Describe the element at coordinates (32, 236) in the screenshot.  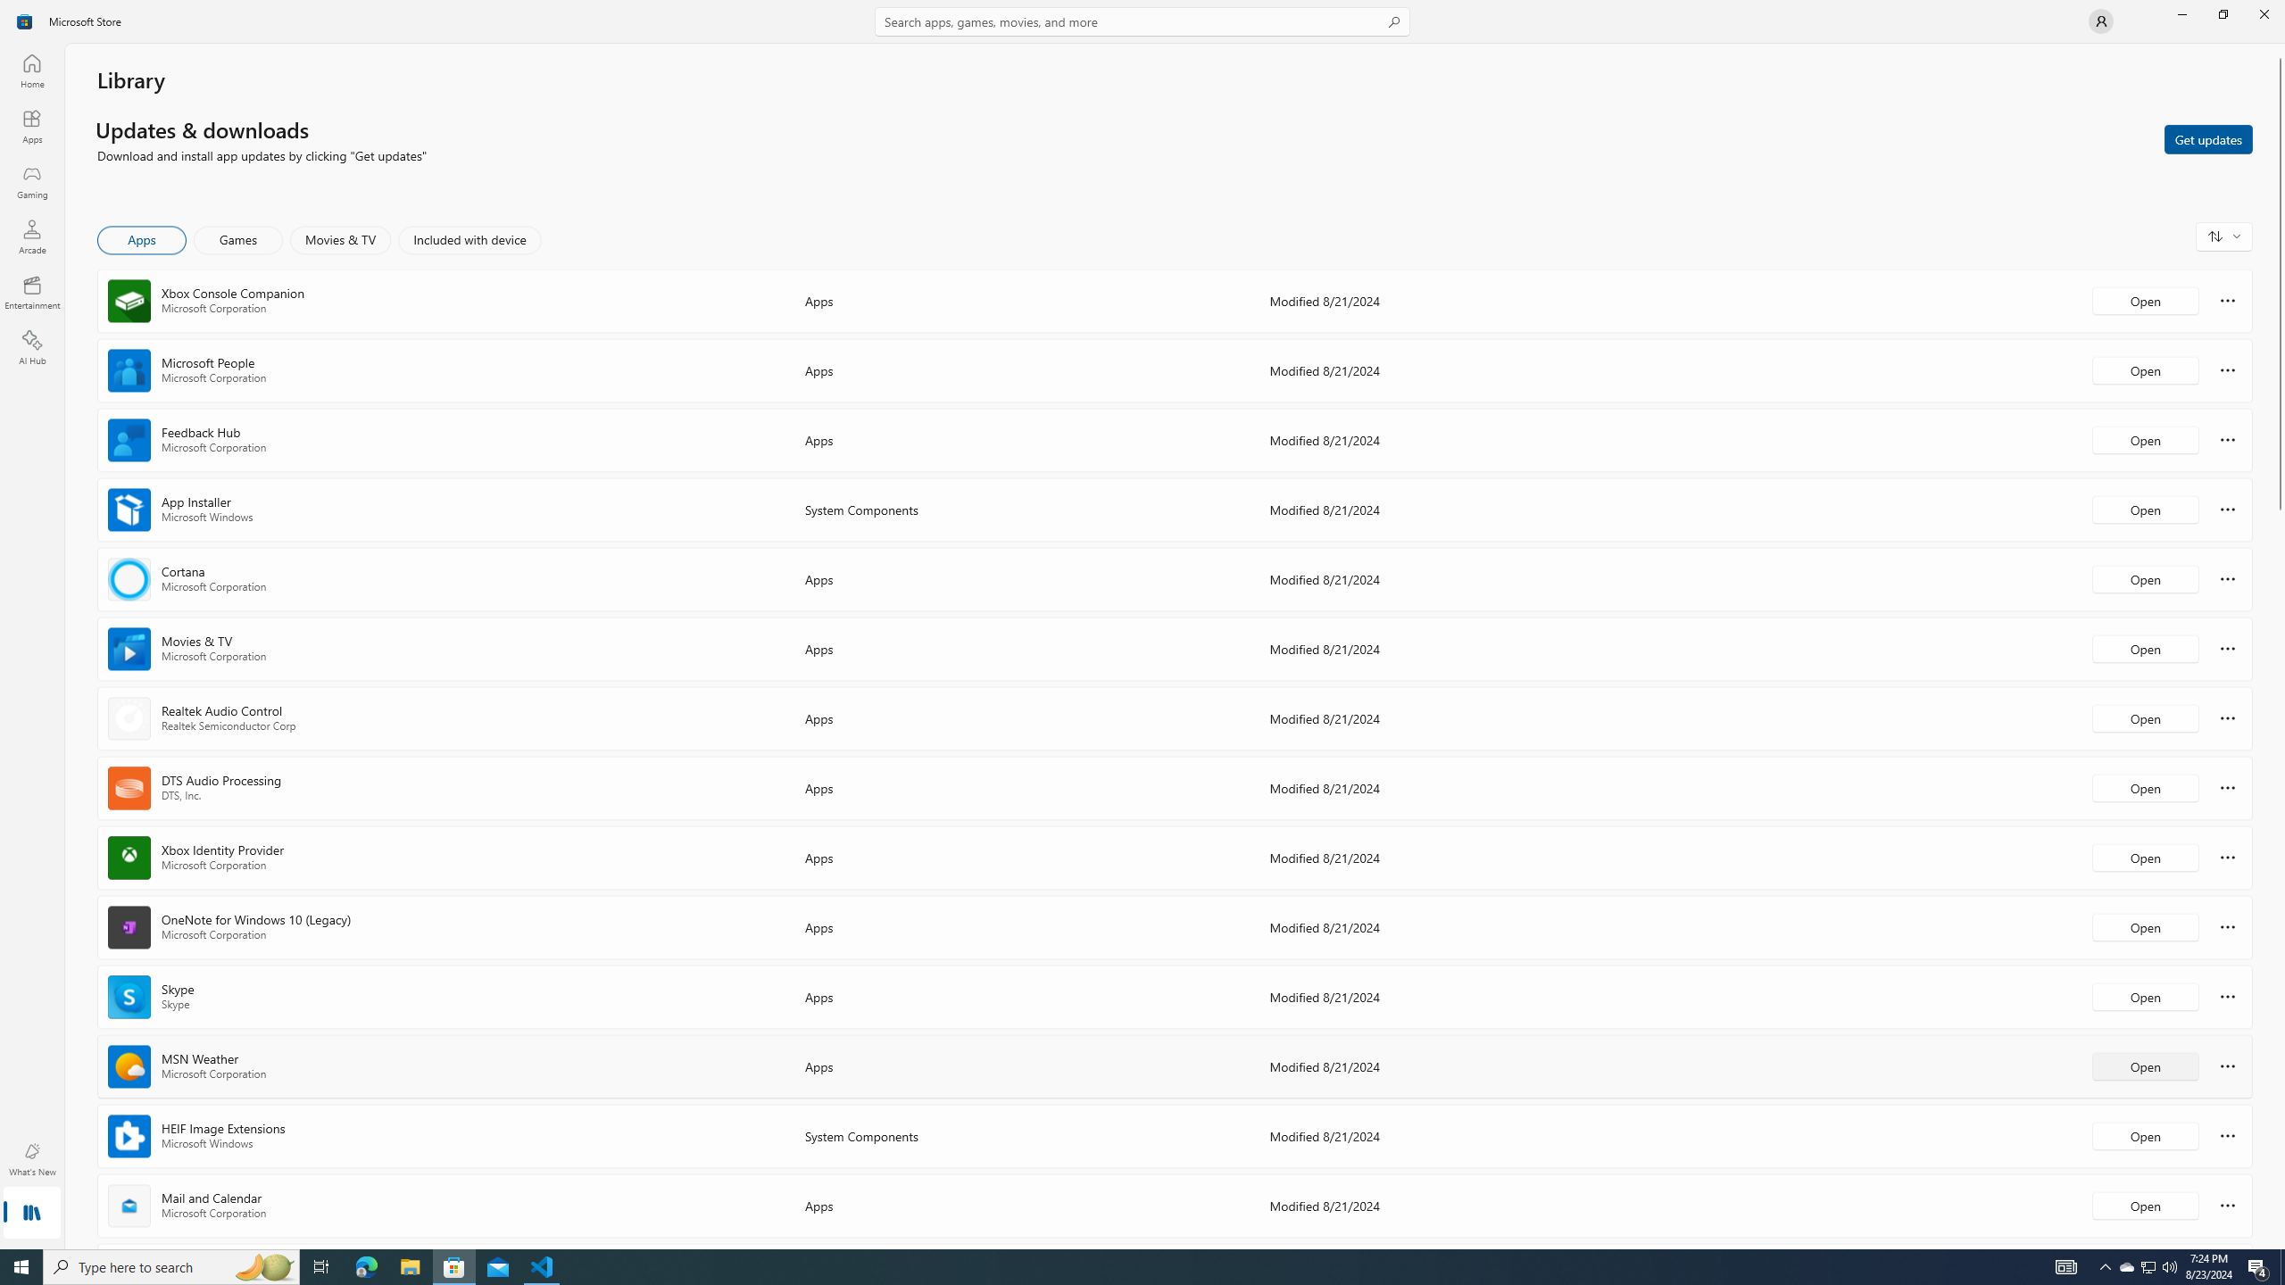
I see `Arcade` at that location.